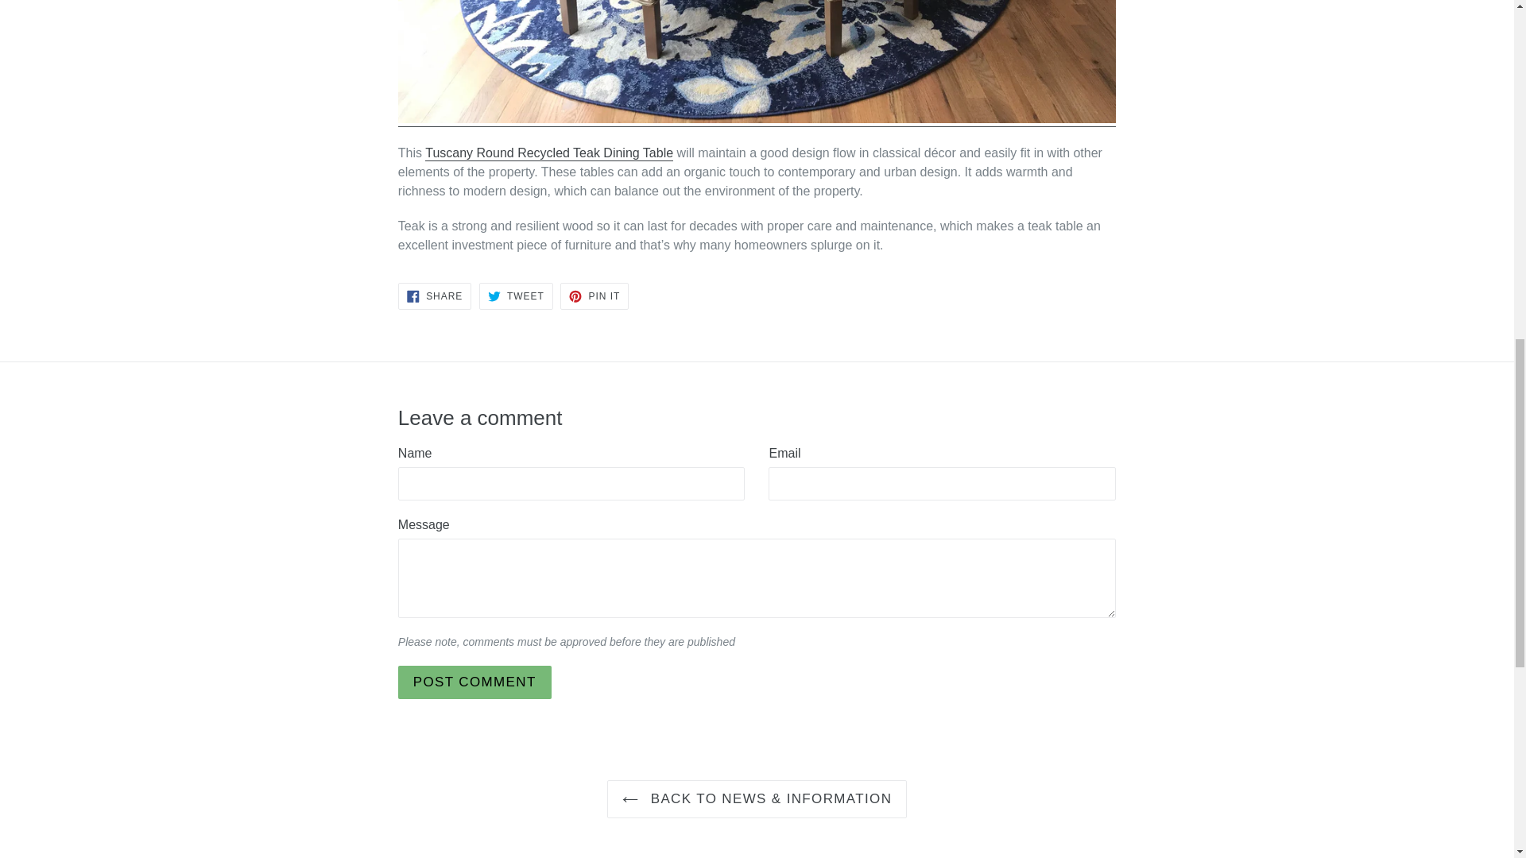 Image resolution: width=1526 pixels, height=858 pixels. What do you see at coordinates (474, 682) in the screenshot?
I see `Post comment` at bounding box center [474, 682].